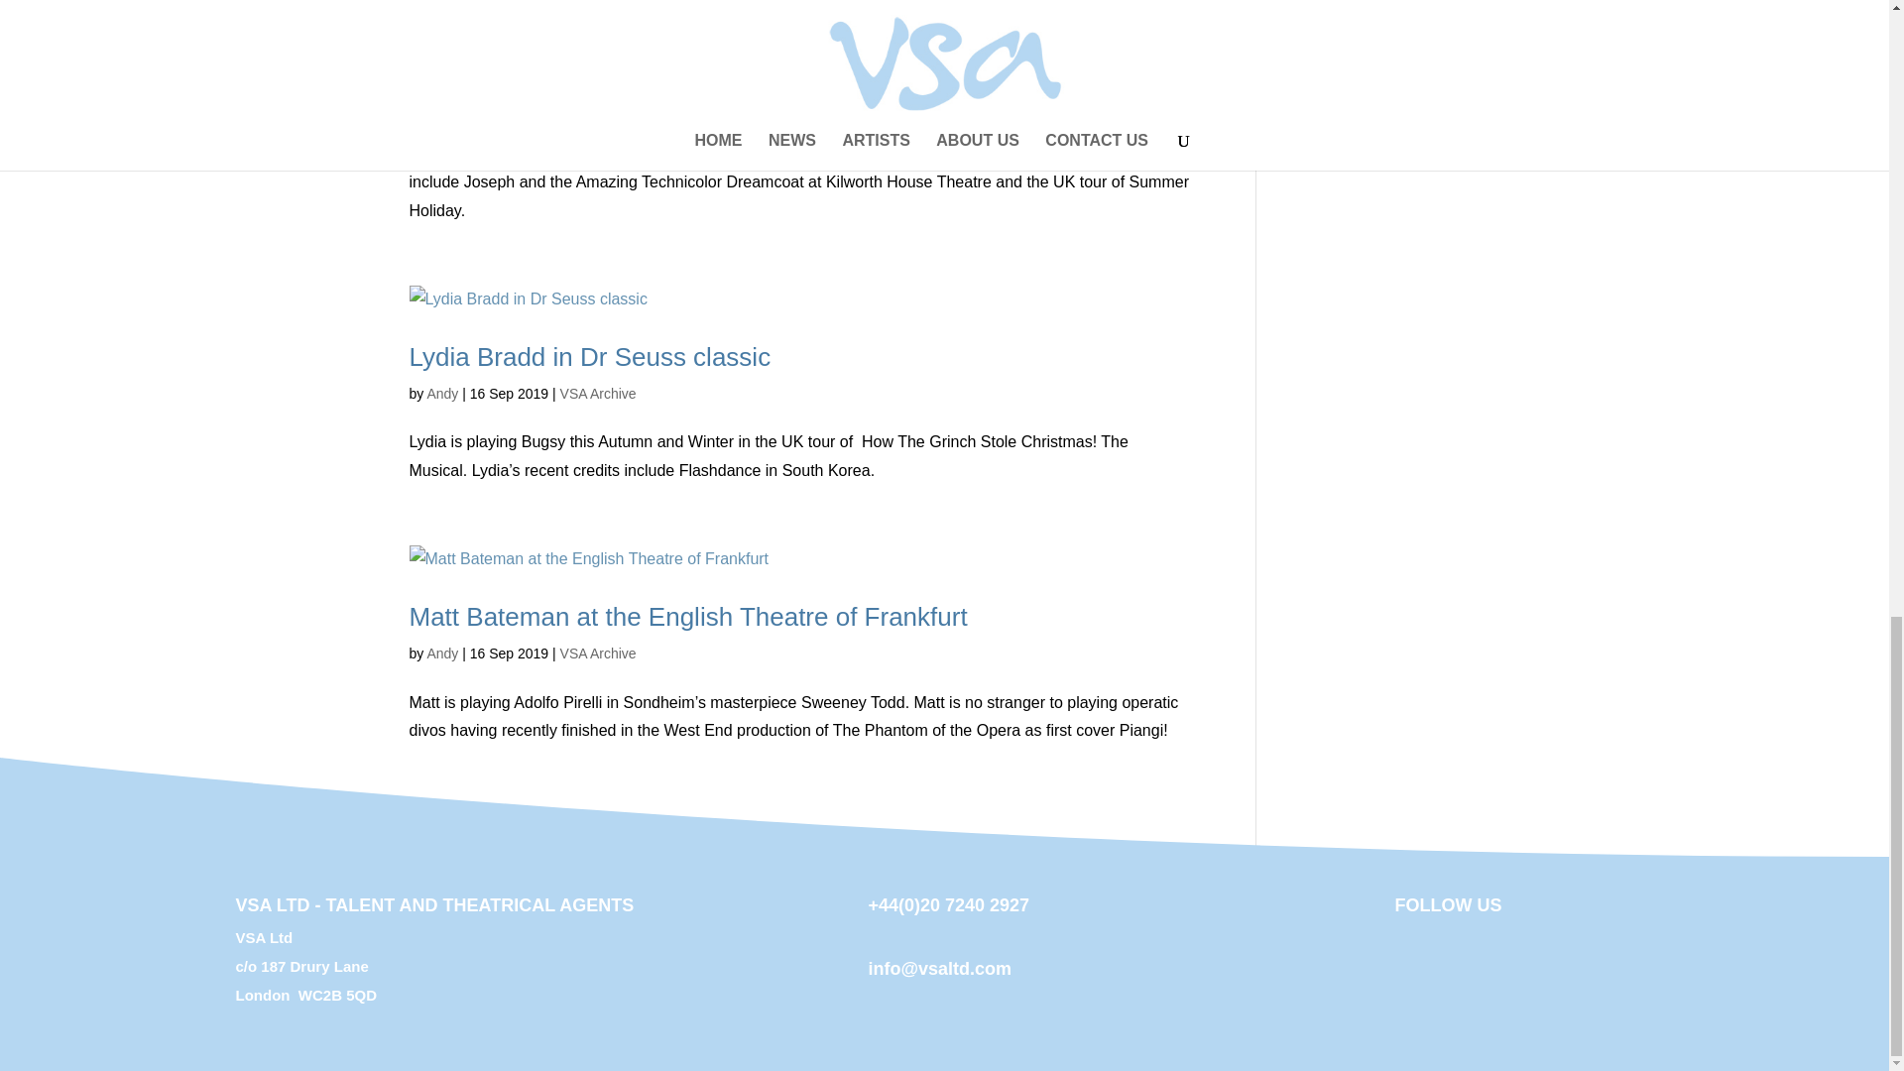 This screenshot has height=1071, width=1904. What do you see at coordinates (442, 654) in the screenshot?
I see `Posts by Andy` at bounding box center [442, 654].